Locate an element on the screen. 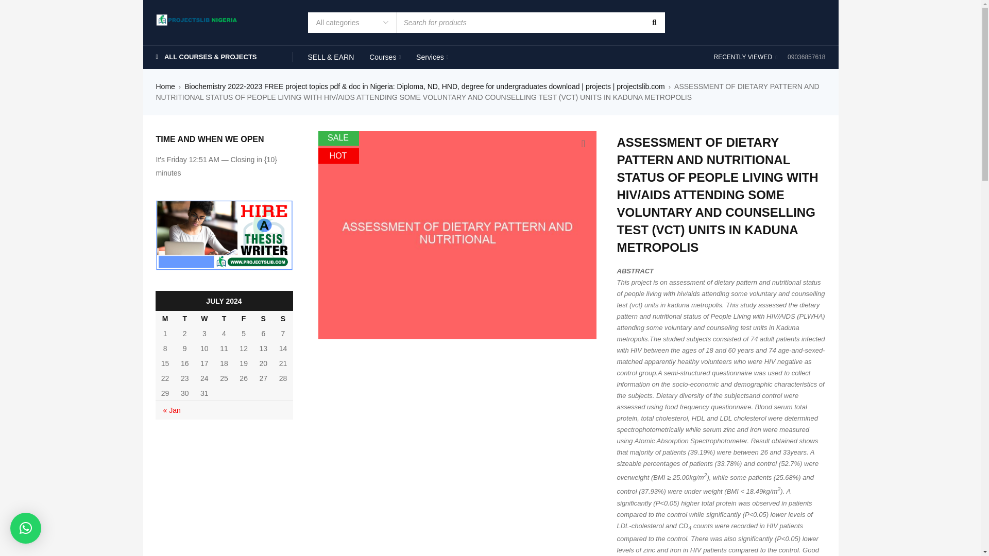 Image resolution: width=989 pixels, height=556 pixels. Search is located at coordinates (654, 22).